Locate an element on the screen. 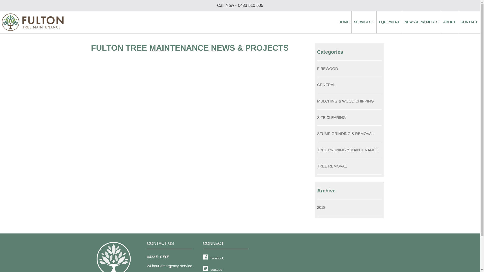  ABOUT is located at coordinates (449, 22).